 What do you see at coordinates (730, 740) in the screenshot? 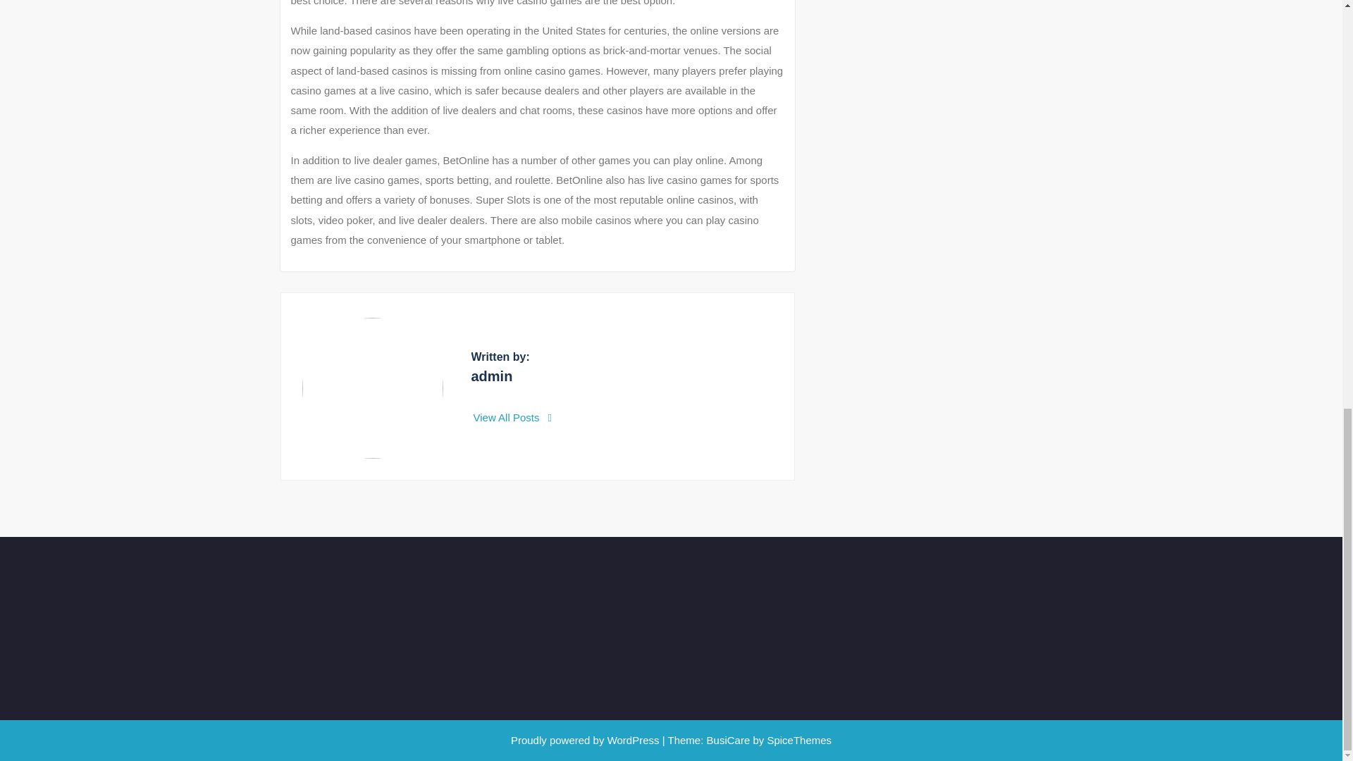
I see `BusiCare` at bounding box center [730, 740].